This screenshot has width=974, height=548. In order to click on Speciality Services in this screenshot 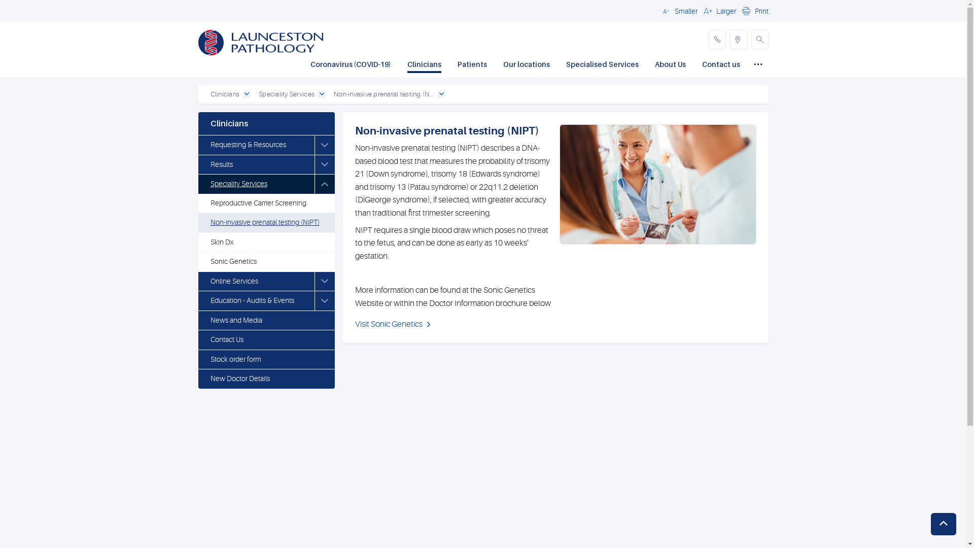, I will do `click(256, 184)`.